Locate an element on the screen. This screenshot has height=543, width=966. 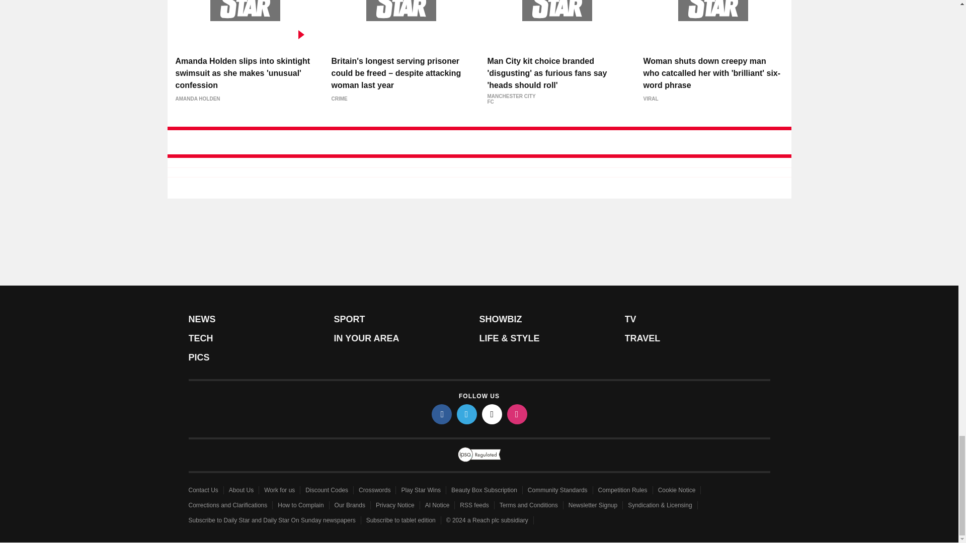
twitter is located at coordinates (467, 414).